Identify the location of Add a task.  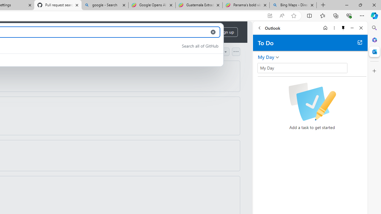
(262, 70).